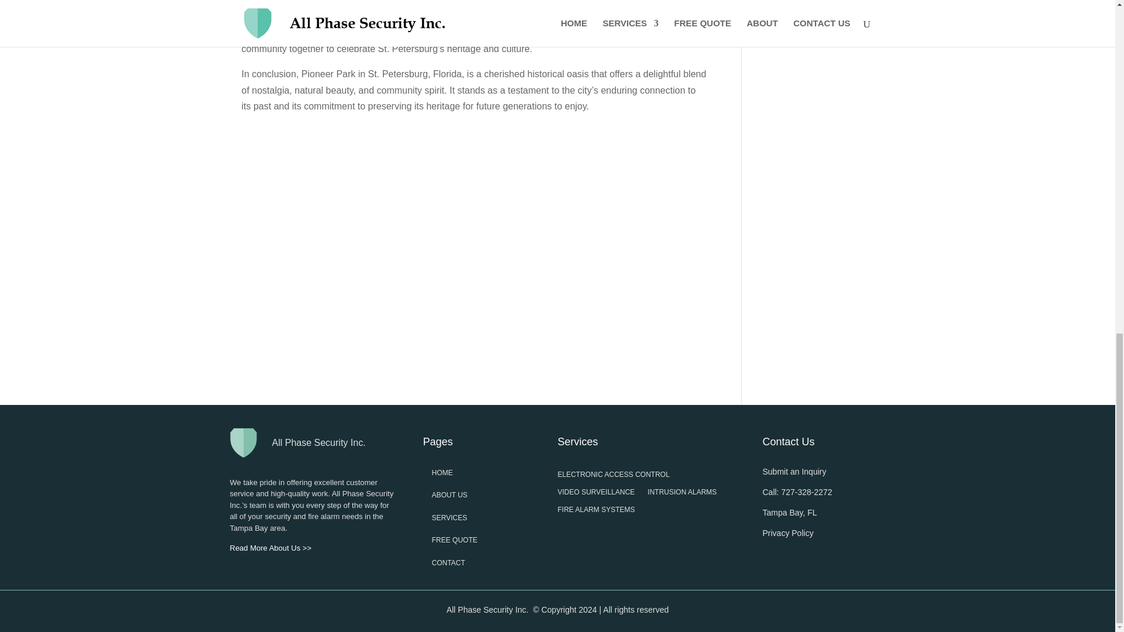  I want to click on VIDEO SURVEILLANCE, so click(596, 494).